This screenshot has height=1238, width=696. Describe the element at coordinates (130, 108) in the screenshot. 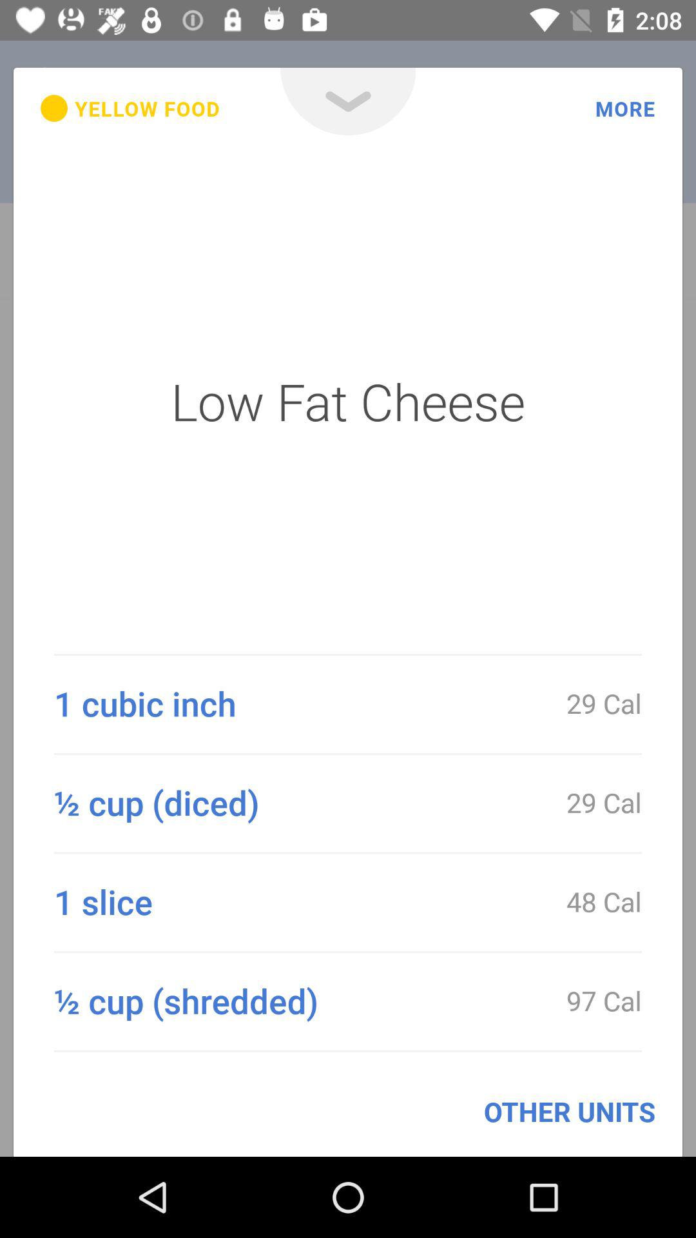

I see `open icon at the top left corner` at that location.